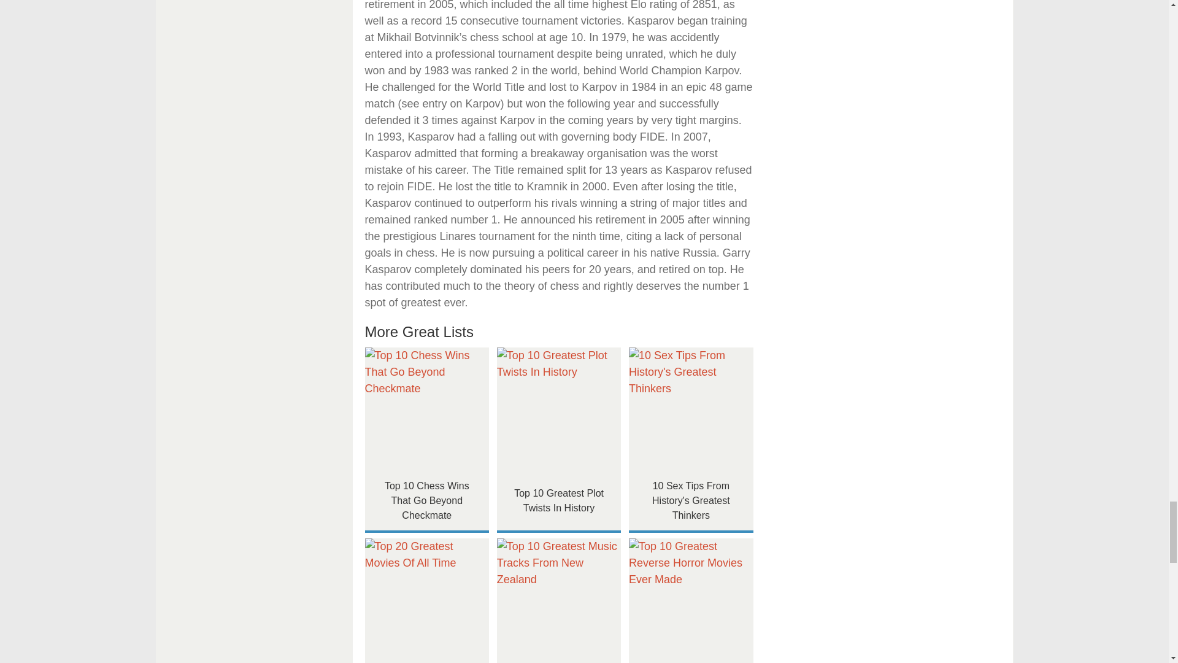 Image resolution: width=1178 pixels, height=663 pixels. I want to click on 10 Sex Tips From History's Greatest Thinkers, so click(691, 409).